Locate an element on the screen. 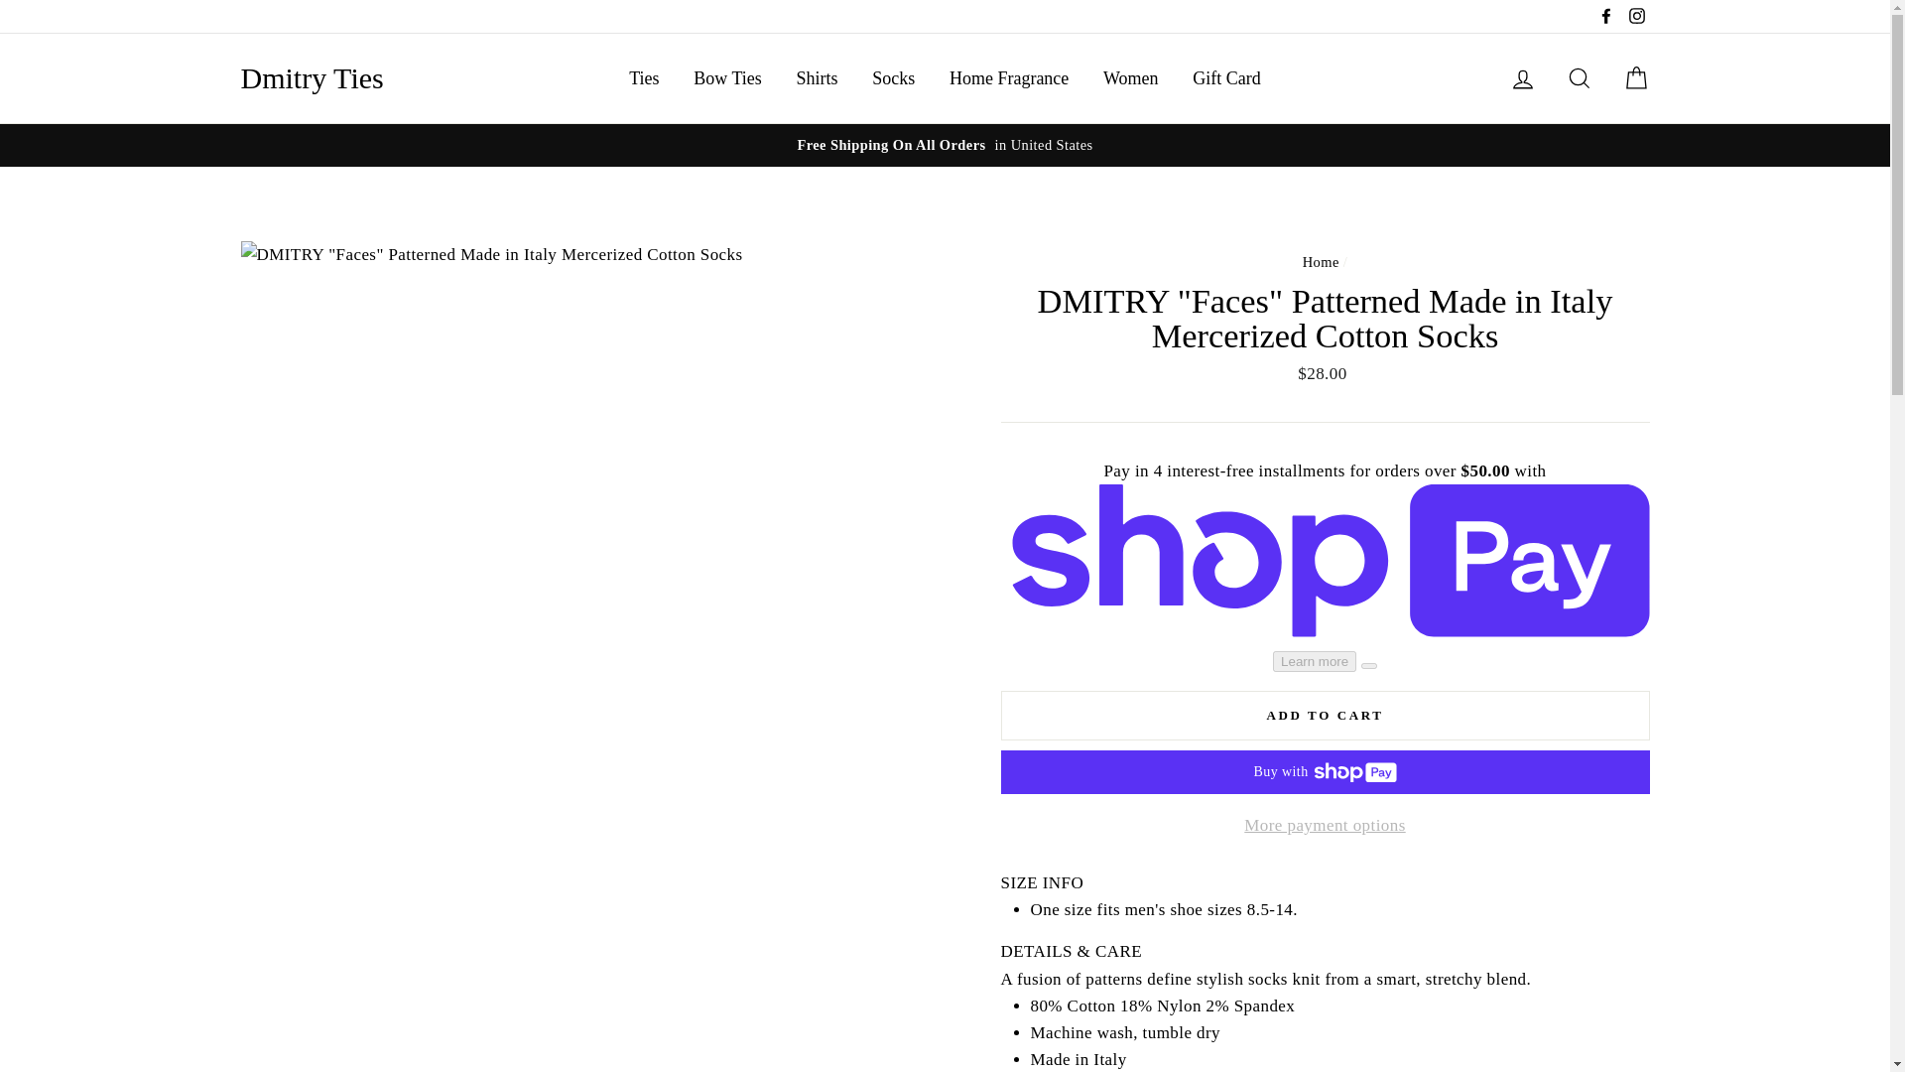 This screenshot has height=1072, width=1905. Dmitry Ties on Instagram is located at coordinates (1635, 16).